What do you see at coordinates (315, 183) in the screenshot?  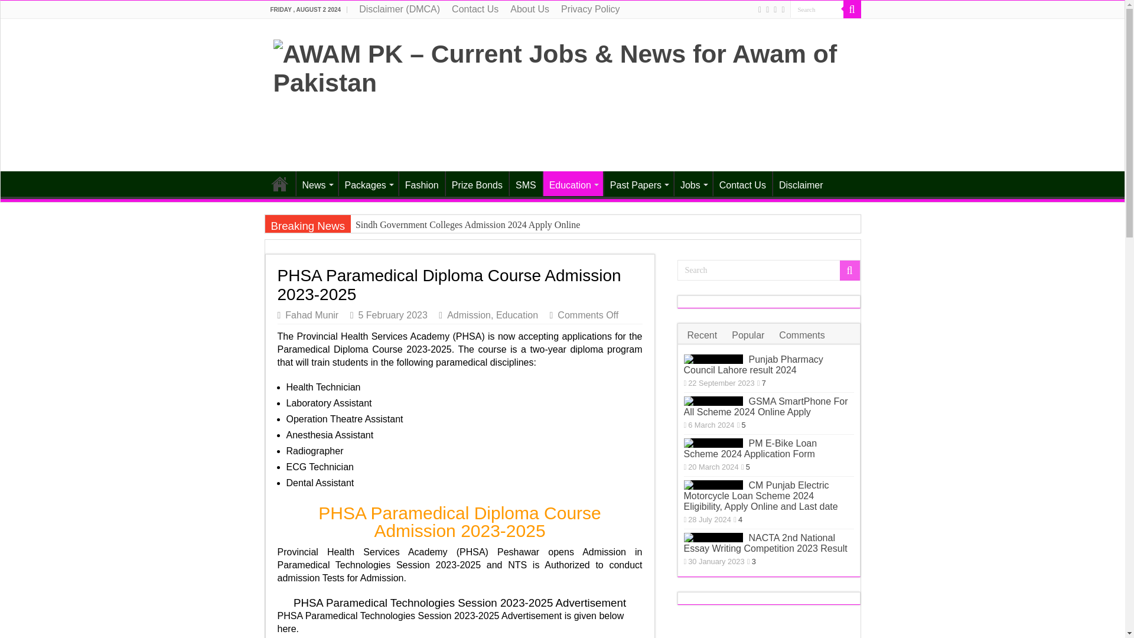 I see `News` at bounding box center [315, 183].